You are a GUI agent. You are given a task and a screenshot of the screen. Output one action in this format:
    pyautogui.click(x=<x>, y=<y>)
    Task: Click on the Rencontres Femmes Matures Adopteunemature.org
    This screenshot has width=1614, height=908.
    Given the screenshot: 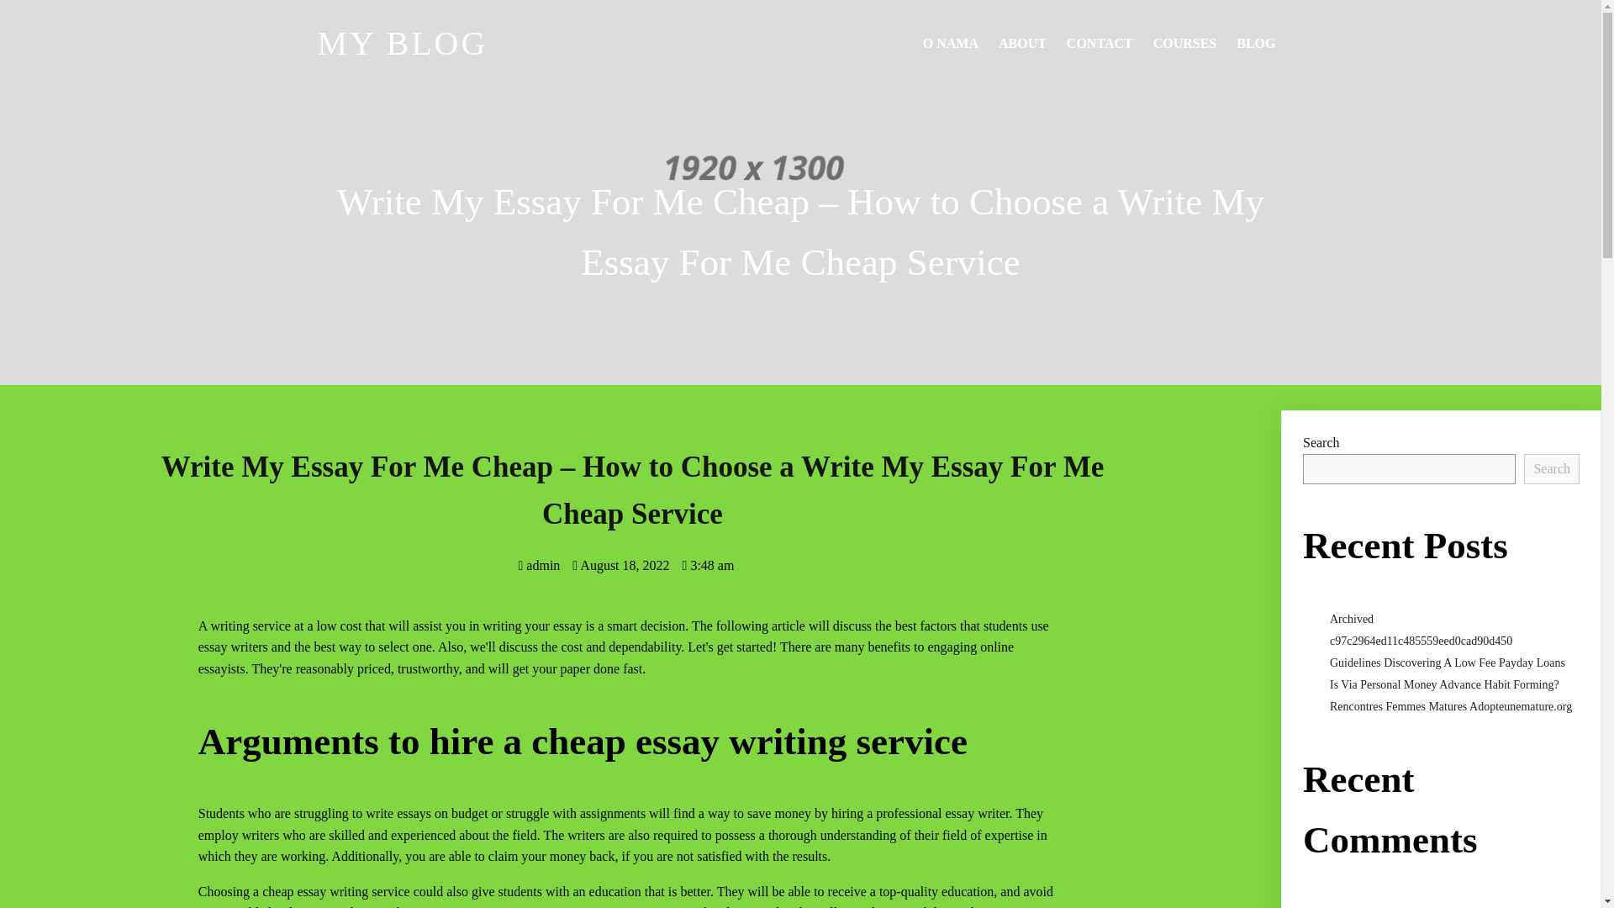 What is the action you would take?
    pyautogui.click(x=1451, y=706)
    